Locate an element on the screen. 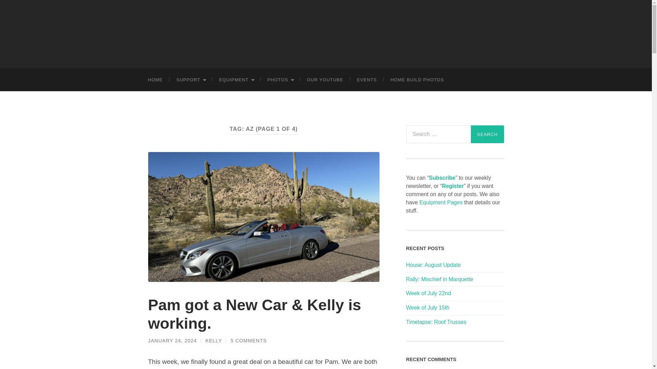 The image size is (657, 369). OUR YOUTUBE is located at coordinates (325, 79).